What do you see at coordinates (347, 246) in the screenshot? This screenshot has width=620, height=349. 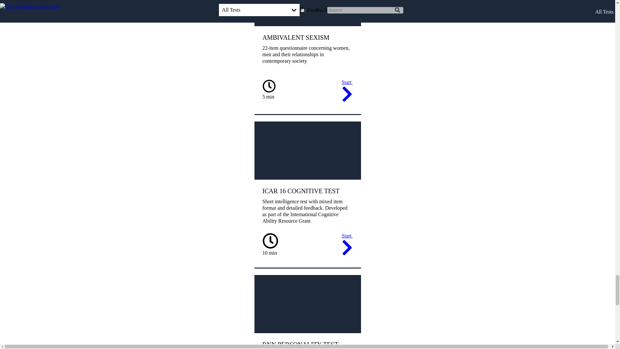 I see `Start ` at bounding box center [347, 246].